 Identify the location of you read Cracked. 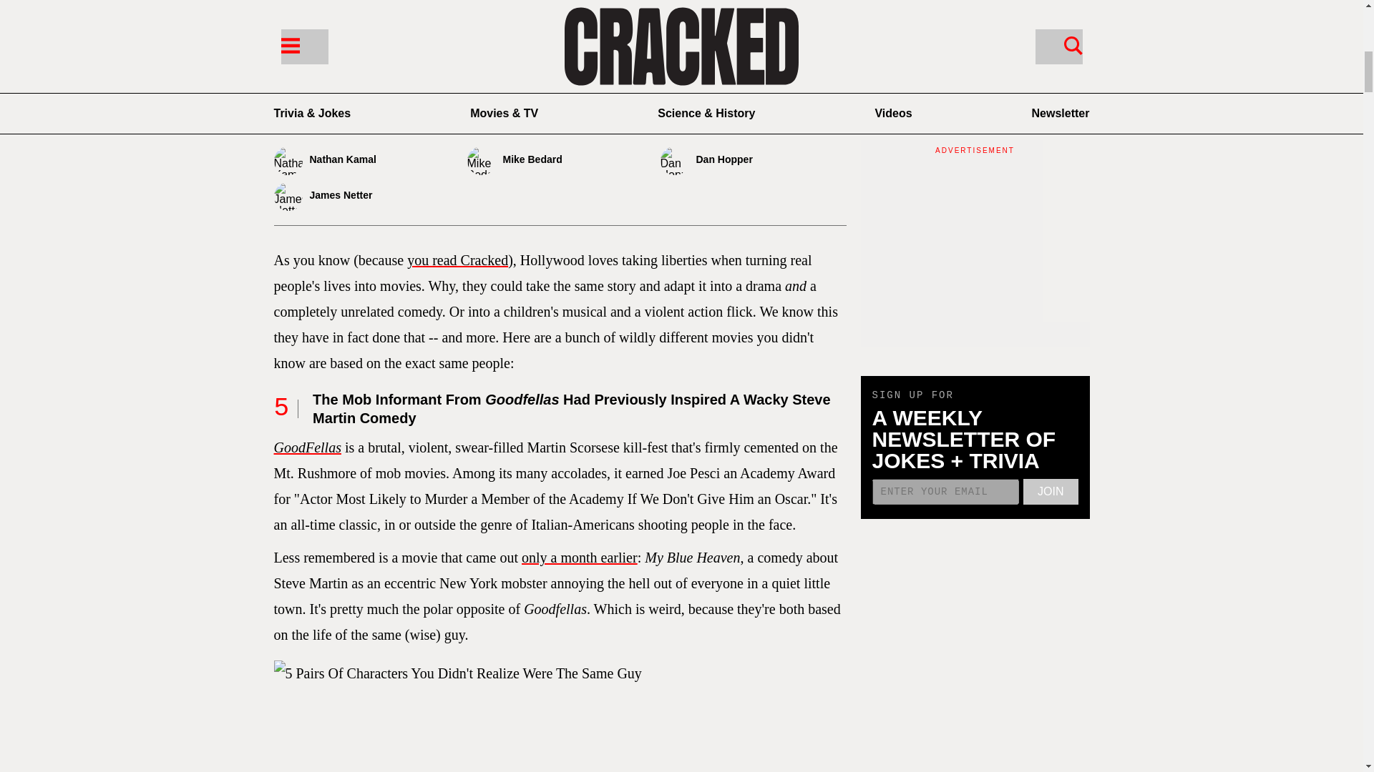
(457, 260).